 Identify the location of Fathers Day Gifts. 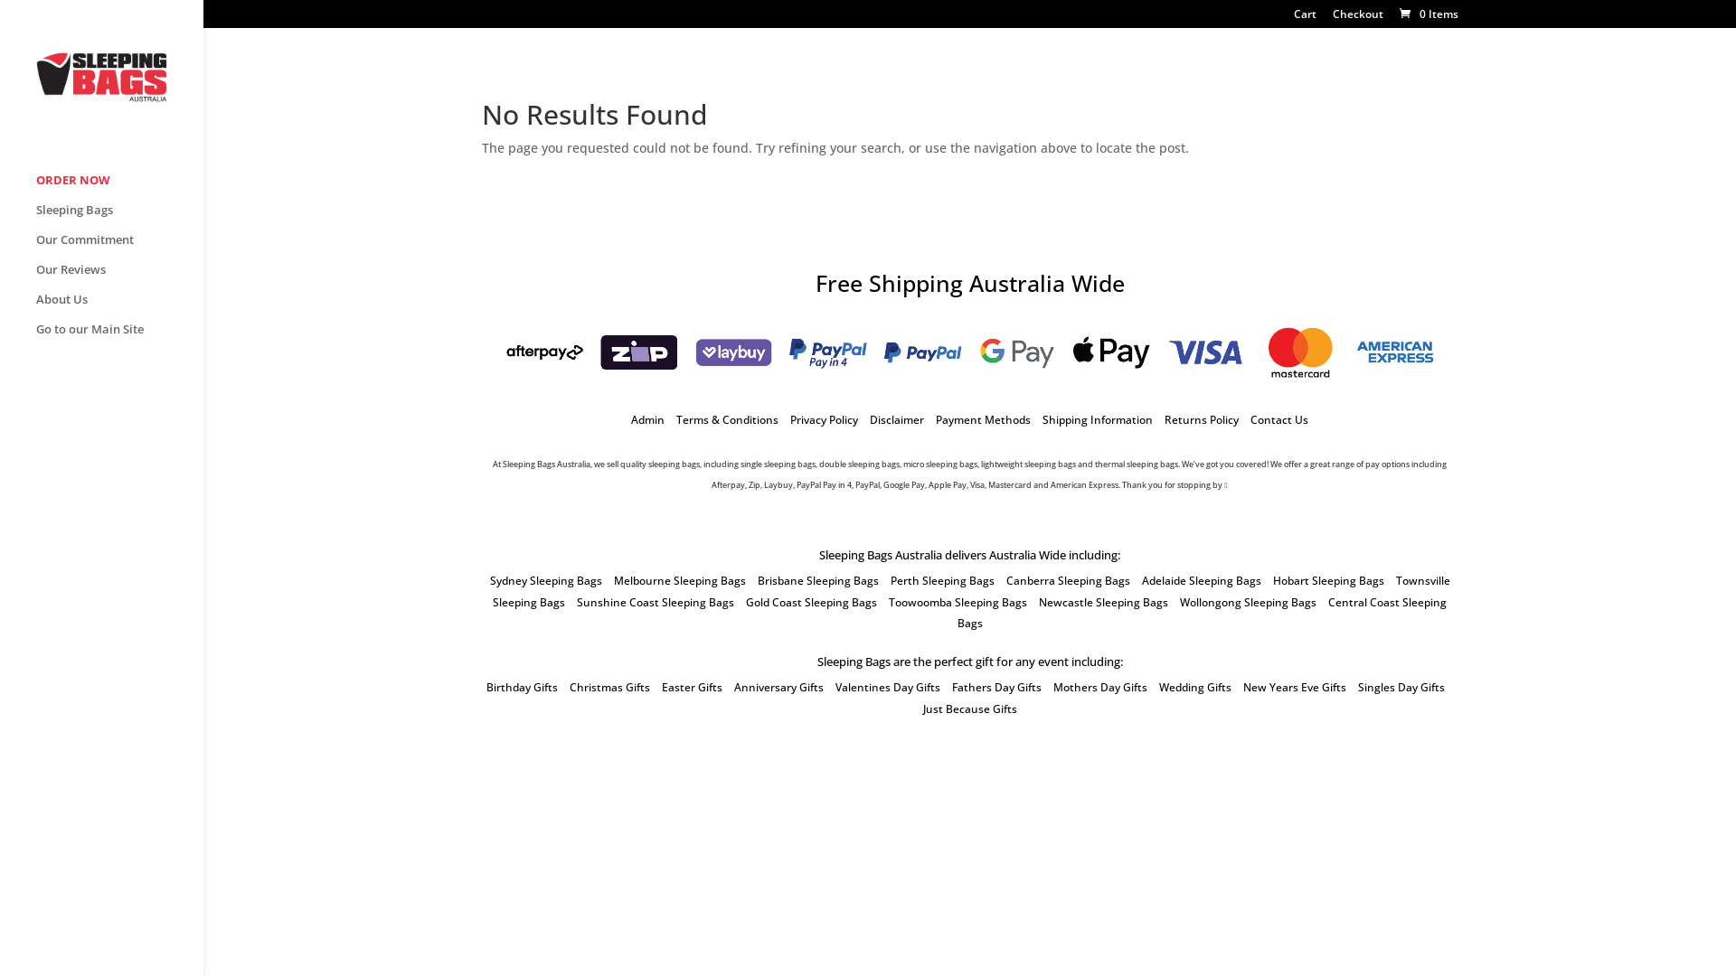
(996, 687).